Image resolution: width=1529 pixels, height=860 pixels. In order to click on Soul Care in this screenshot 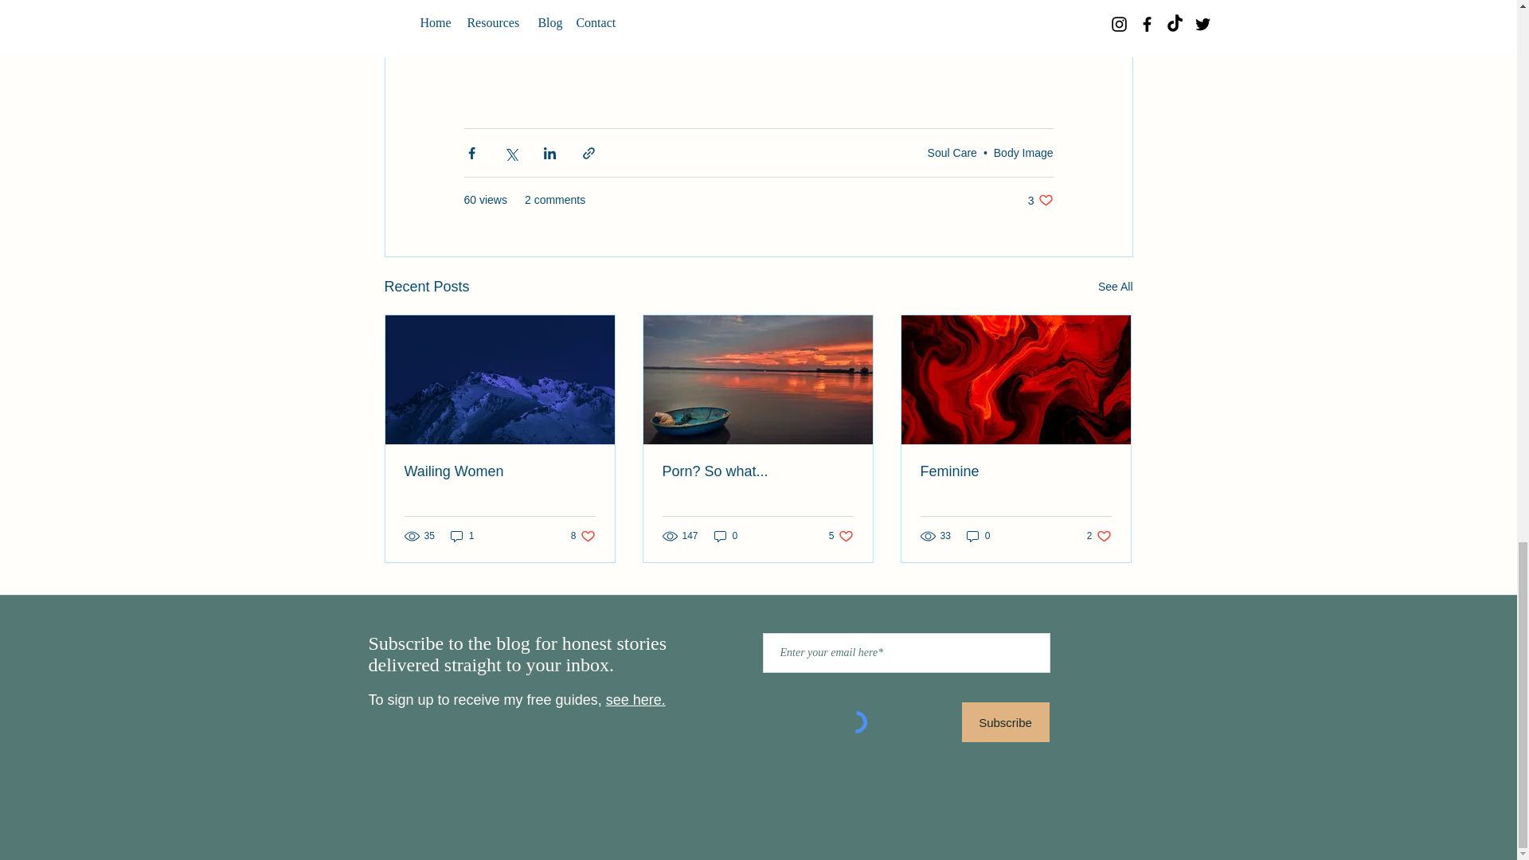, I will do `click(462, 536)`.